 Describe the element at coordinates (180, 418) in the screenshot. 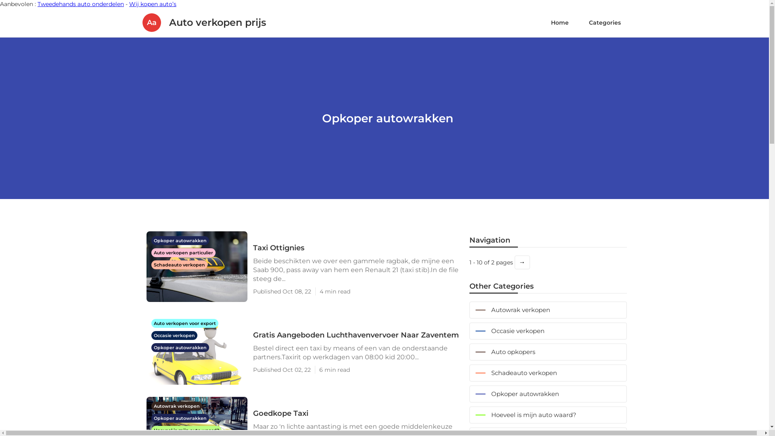

I see `Opkoper autowrakken` at that location.